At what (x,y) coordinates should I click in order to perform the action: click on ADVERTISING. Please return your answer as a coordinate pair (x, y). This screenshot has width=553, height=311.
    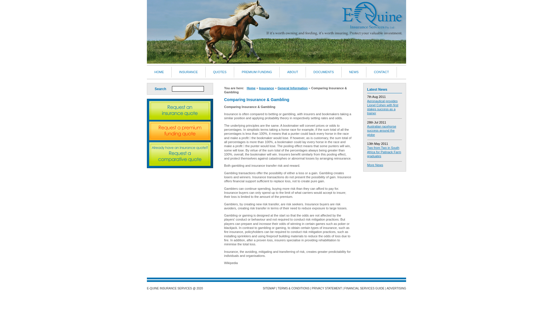
    Looking at the image, I should click on (396, 289).